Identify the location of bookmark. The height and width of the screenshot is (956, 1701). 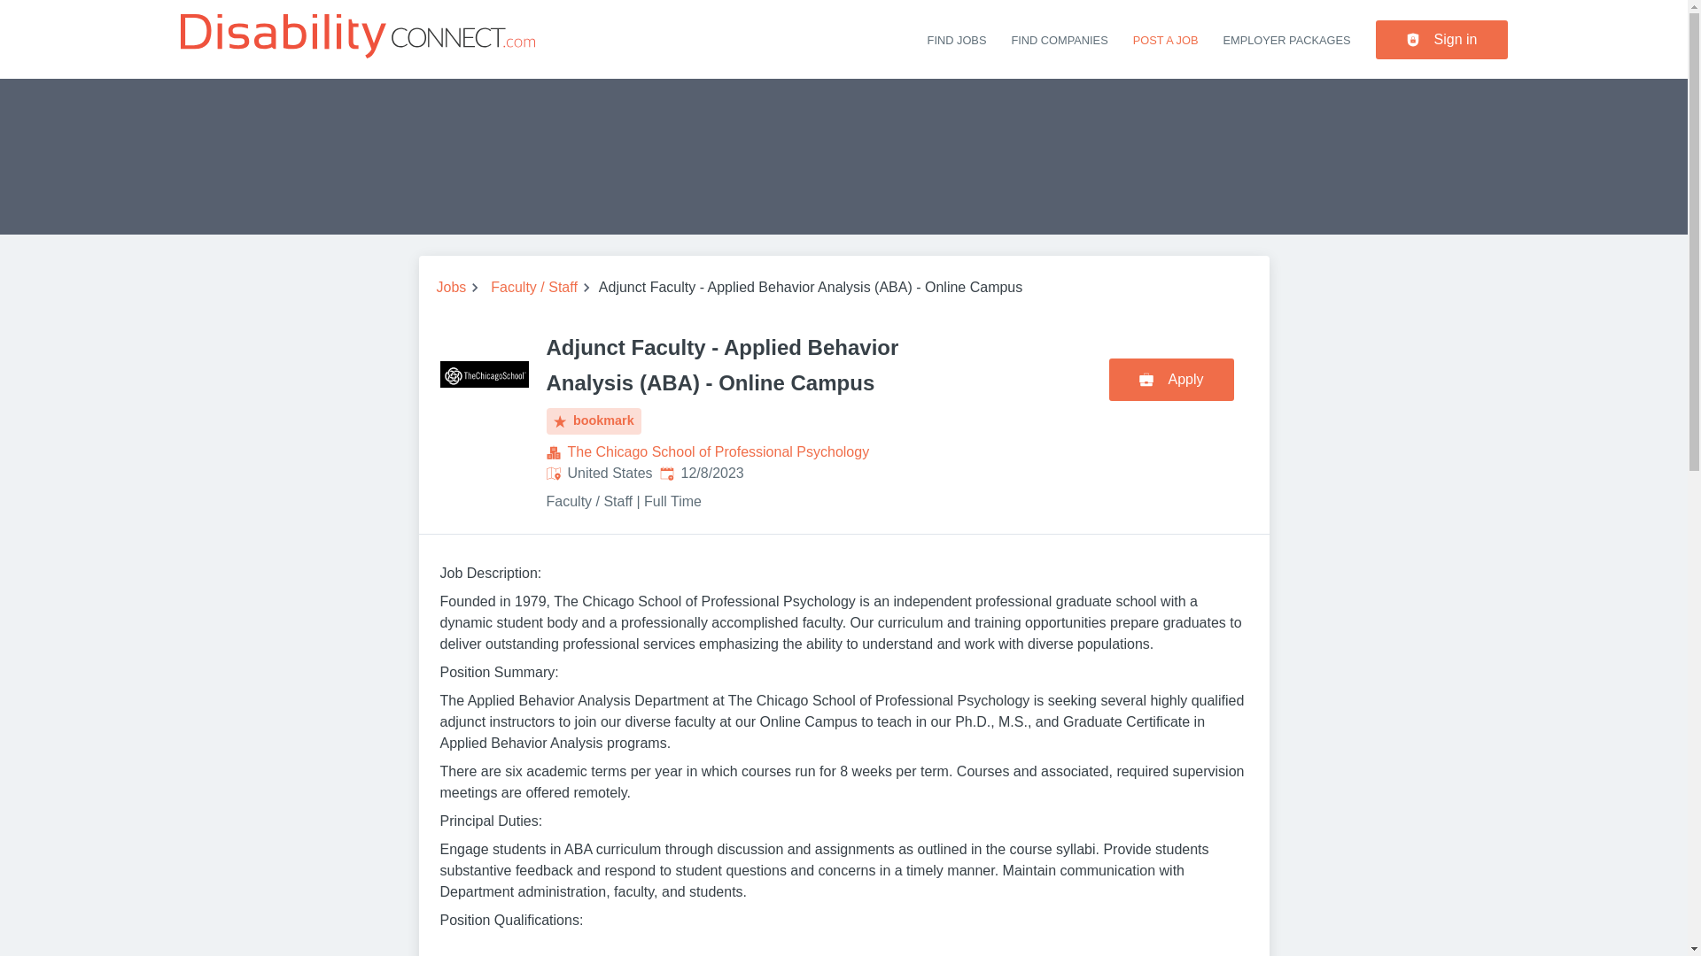
(594, 421).